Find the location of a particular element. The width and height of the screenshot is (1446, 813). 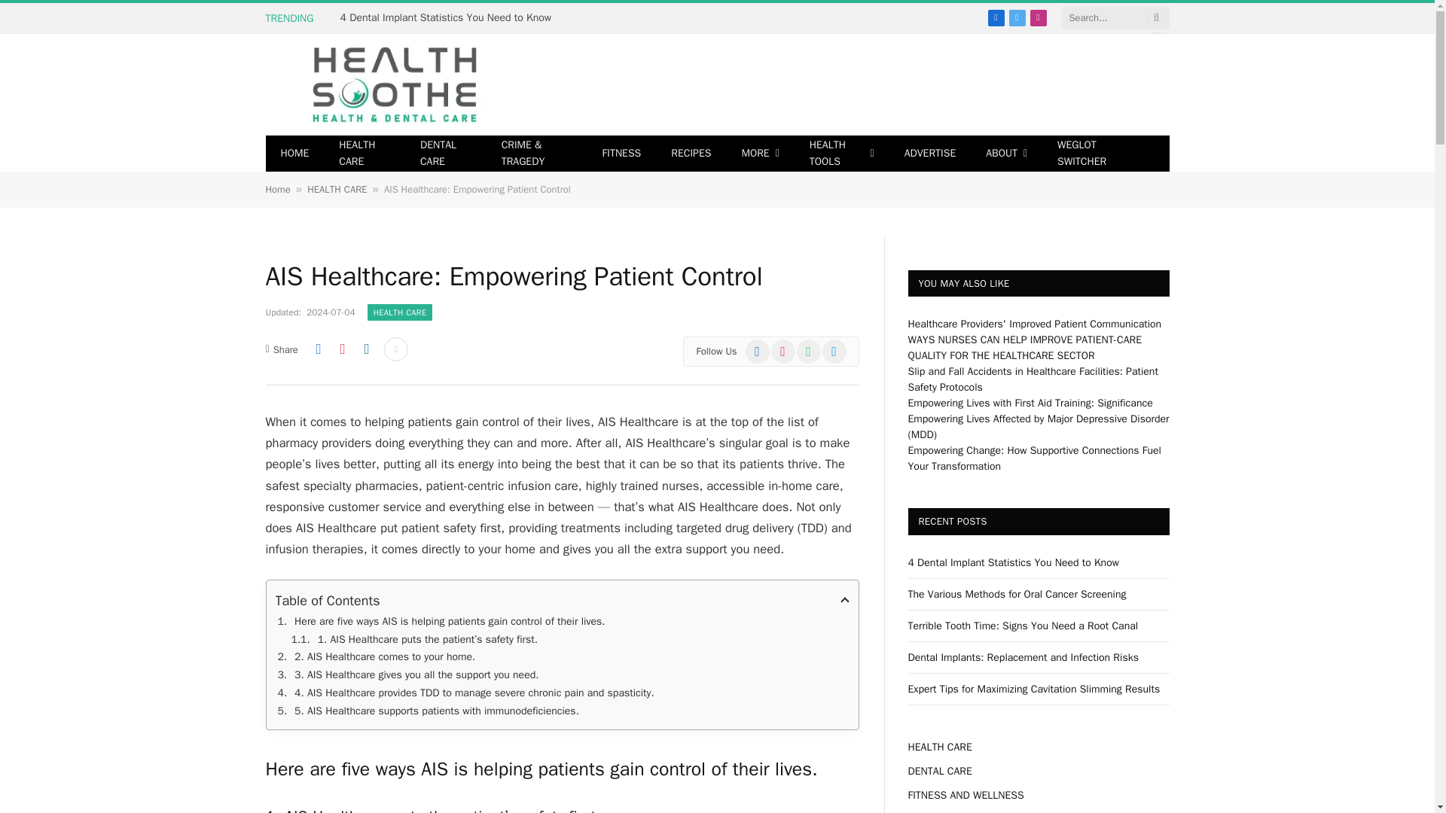

Healthsoothe: Health And Dental Care is located at coordinates (394, 84).